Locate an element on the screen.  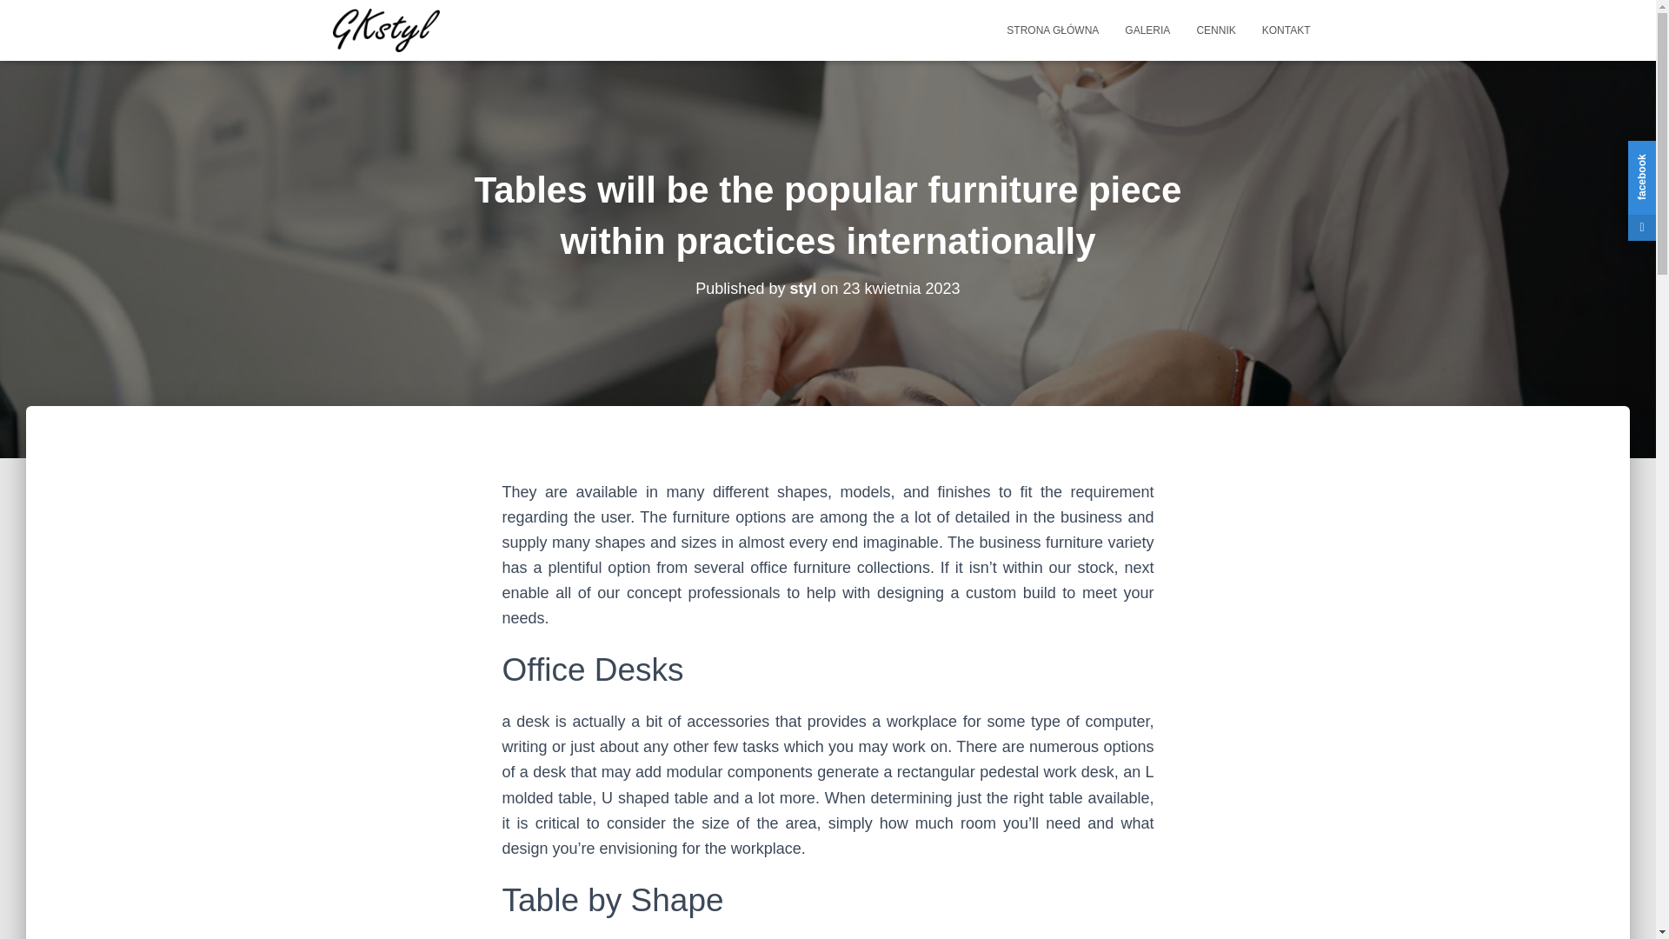
Gabinet kosmetyczny STYL is located at coordinates (386, 30).